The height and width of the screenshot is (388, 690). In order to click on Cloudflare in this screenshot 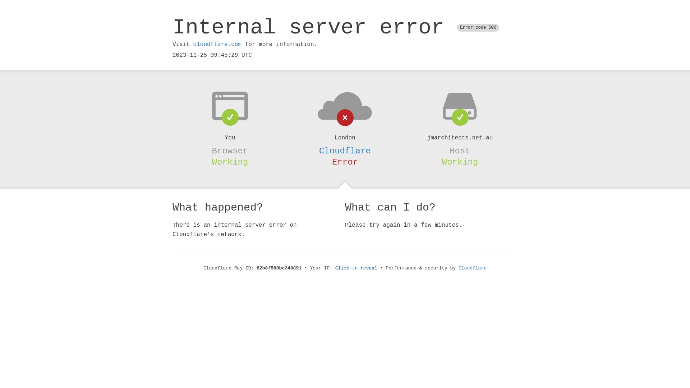, I will do `click(473, 268)`.